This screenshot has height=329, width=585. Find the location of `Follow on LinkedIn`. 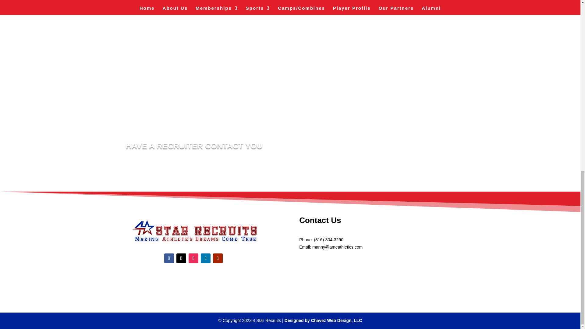

Follow on LinkedIn is located at coordinates (205, 258).